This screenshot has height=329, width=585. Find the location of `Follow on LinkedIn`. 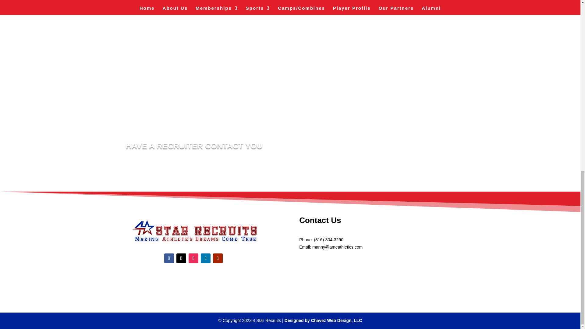

Follow on LinkedIn is located at coordinates (205, 258).